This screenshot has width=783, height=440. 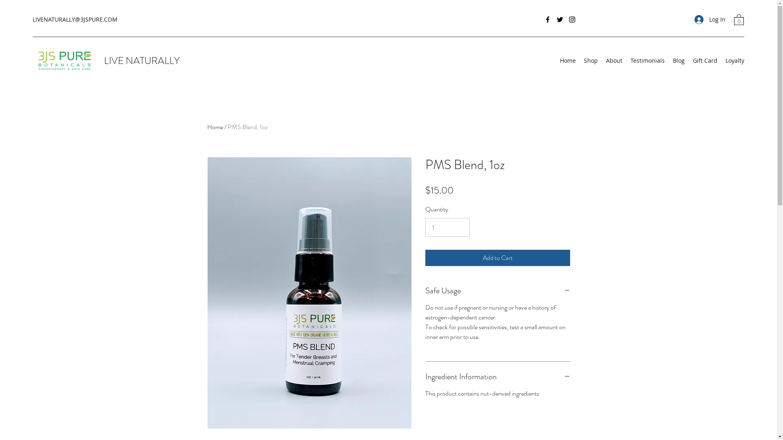 What do you see at coordinates (591, 61) in the screenshot?
I see `Shop` at bounding box center [591, 61].